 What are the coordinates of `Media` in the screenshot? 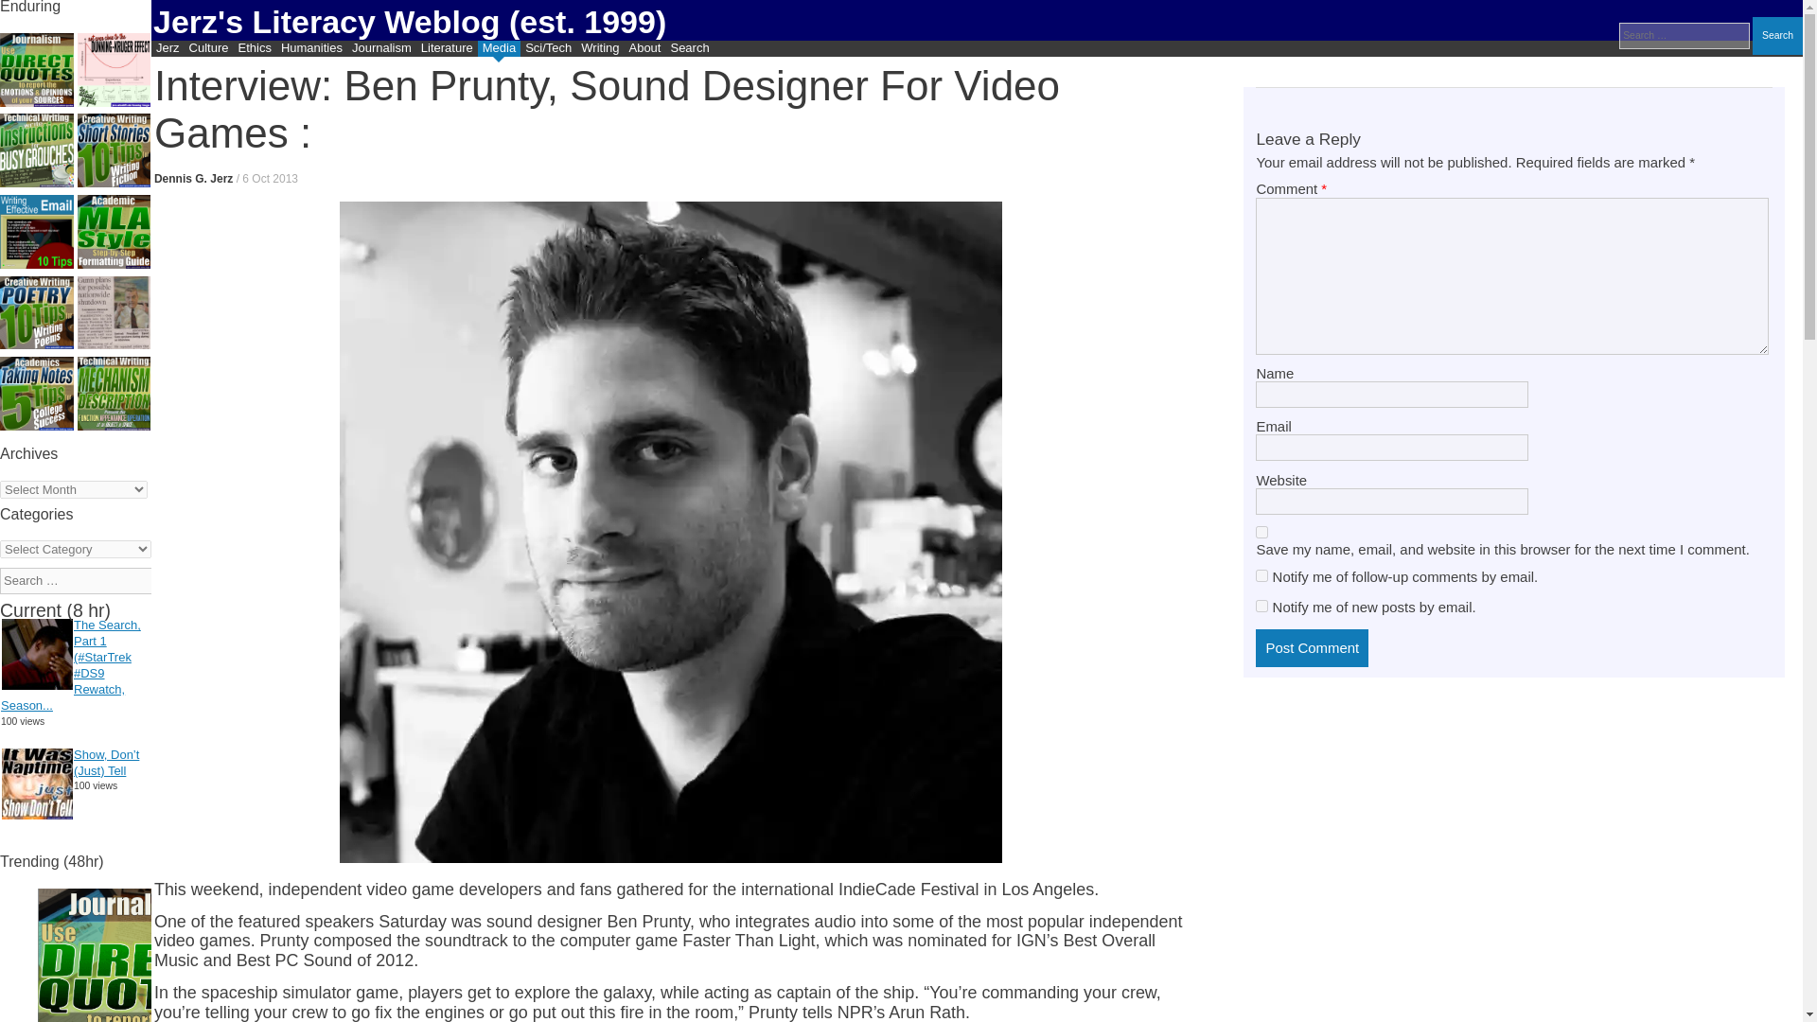 It's located at (498, 49).